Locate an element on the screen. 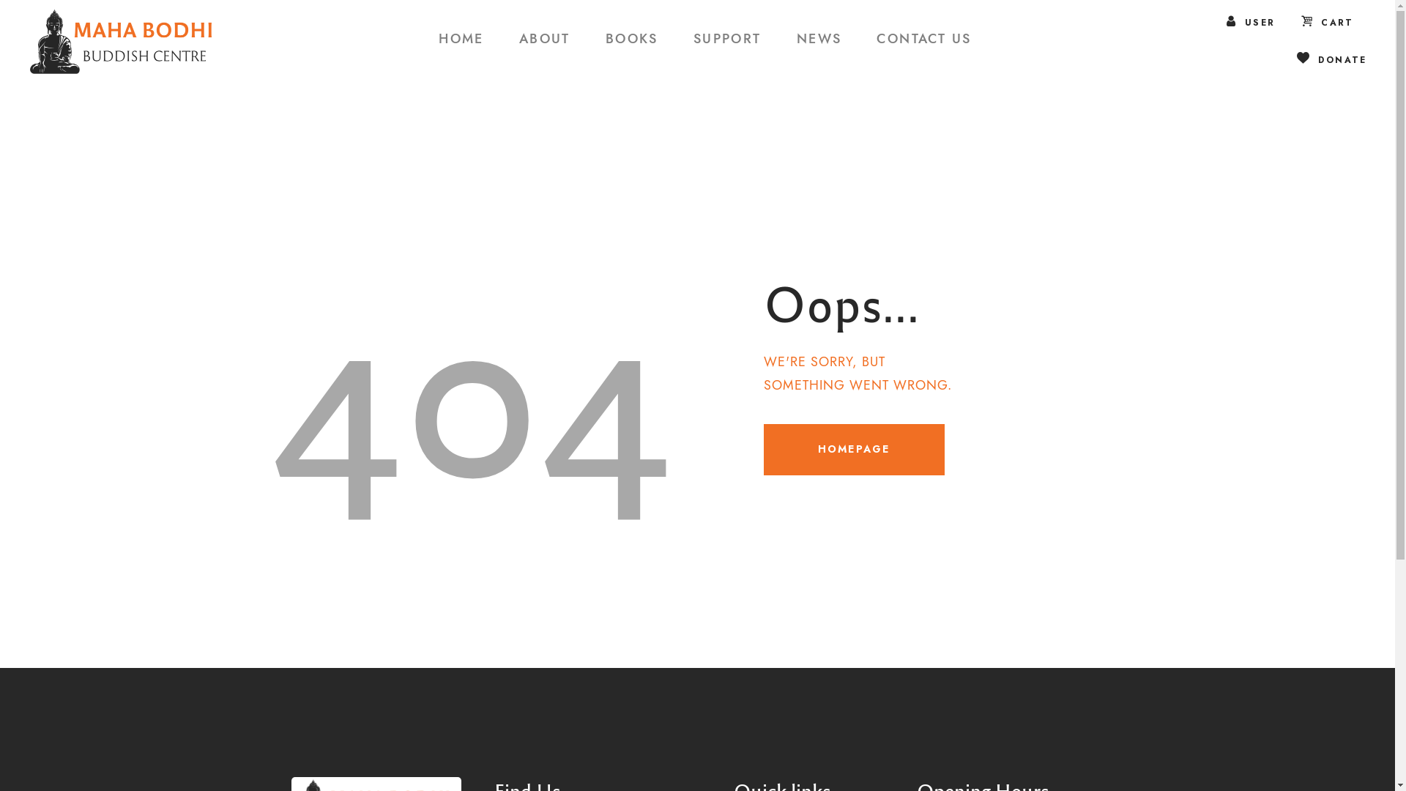 The height and width of the screenshot is (791, 1406). DONATE is located at coordinates (1332, 59).